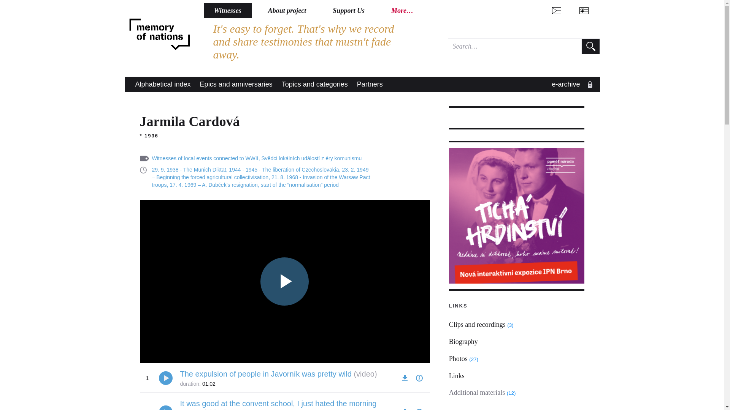  Describe the element at coordinates (287, 10) in the screenshot. I see `About project` at that location.